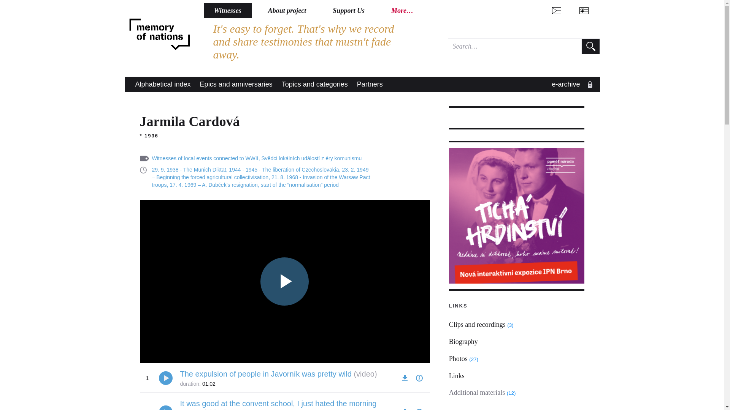  Describe the element at coordinates (287, 10) in the screenshot. I see `About project` at that location.